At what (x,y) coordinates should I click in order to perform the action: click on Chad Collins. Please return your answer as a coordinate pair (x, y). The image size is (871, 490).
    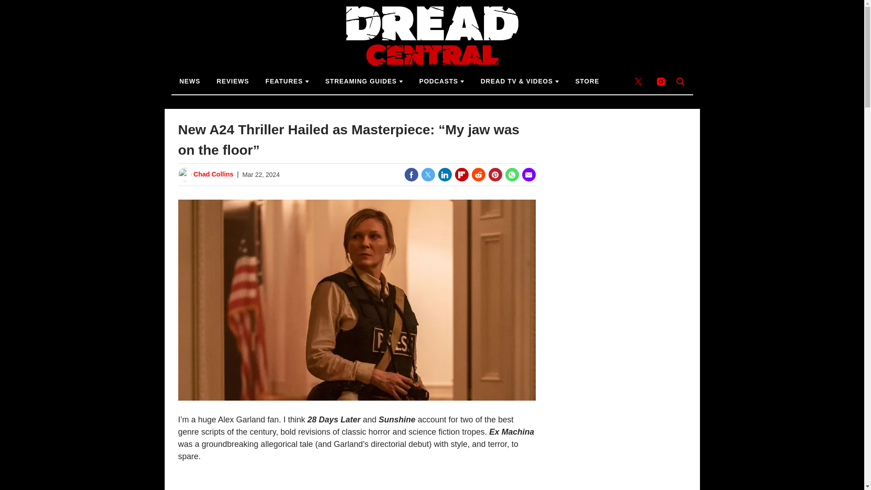
    Looking at the image, I should click on (213, 174).